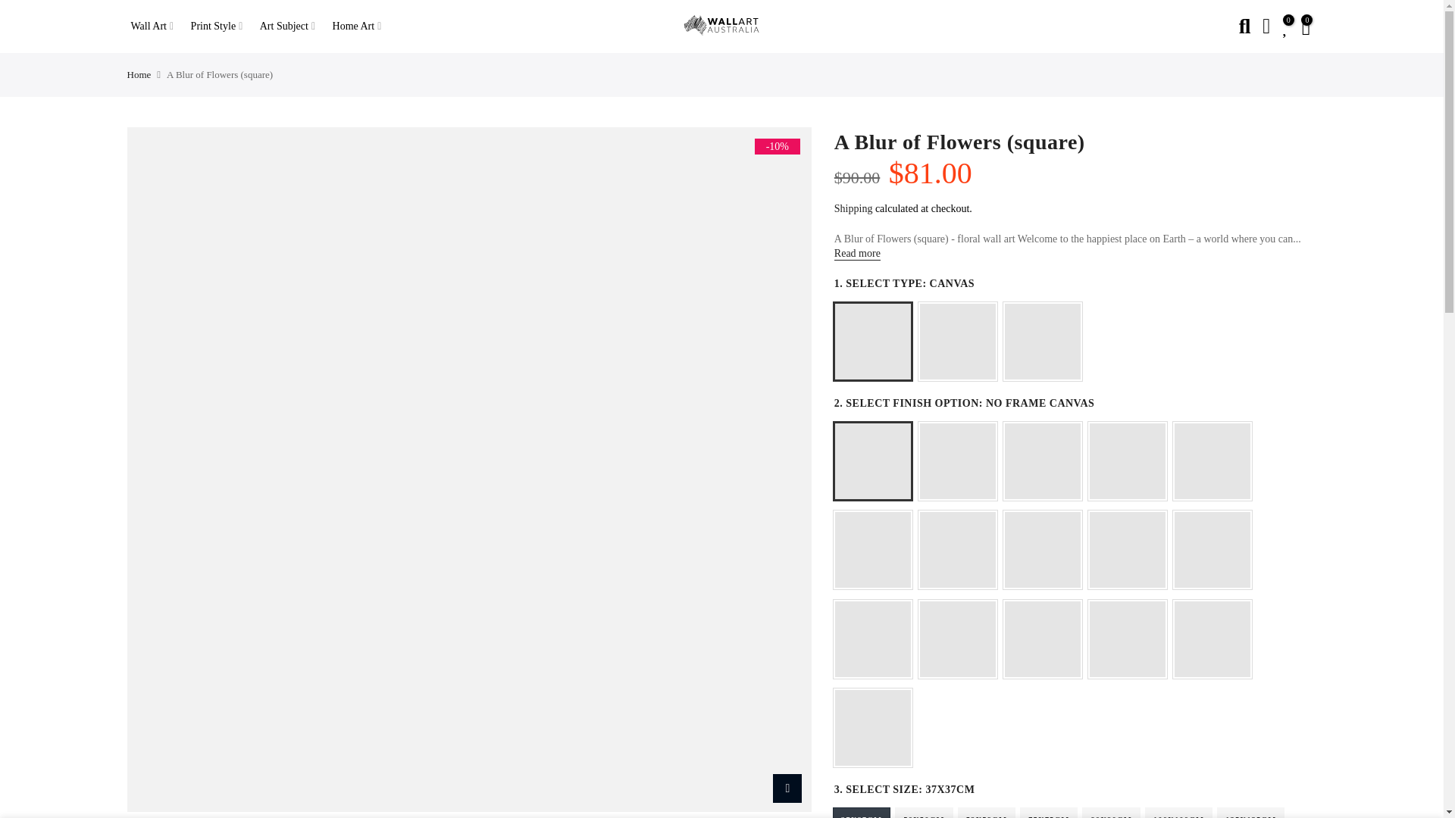  I want to click on Home Art, so click(361, 27).